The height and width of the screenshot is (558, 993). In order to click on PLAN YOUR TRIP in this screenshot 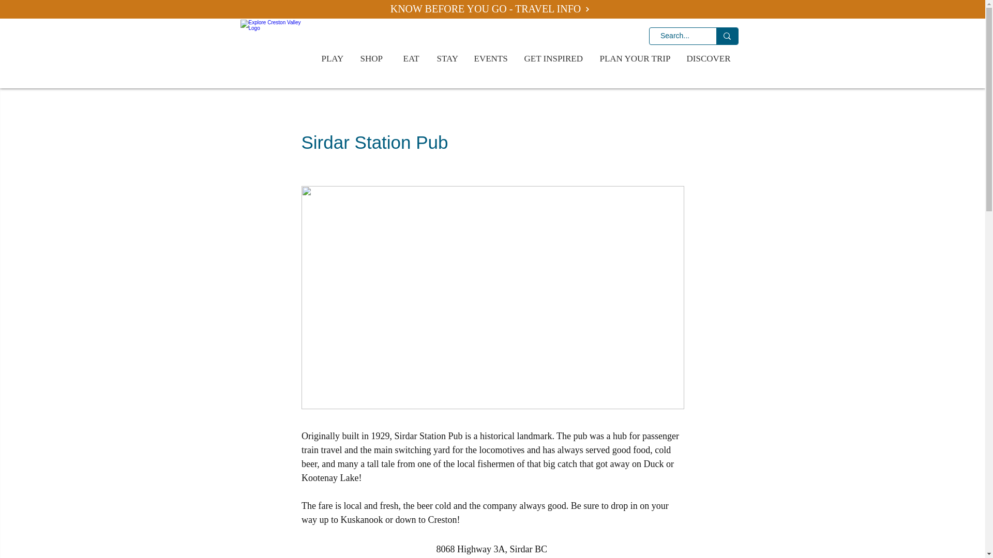, I will do `click(635, 59)`.